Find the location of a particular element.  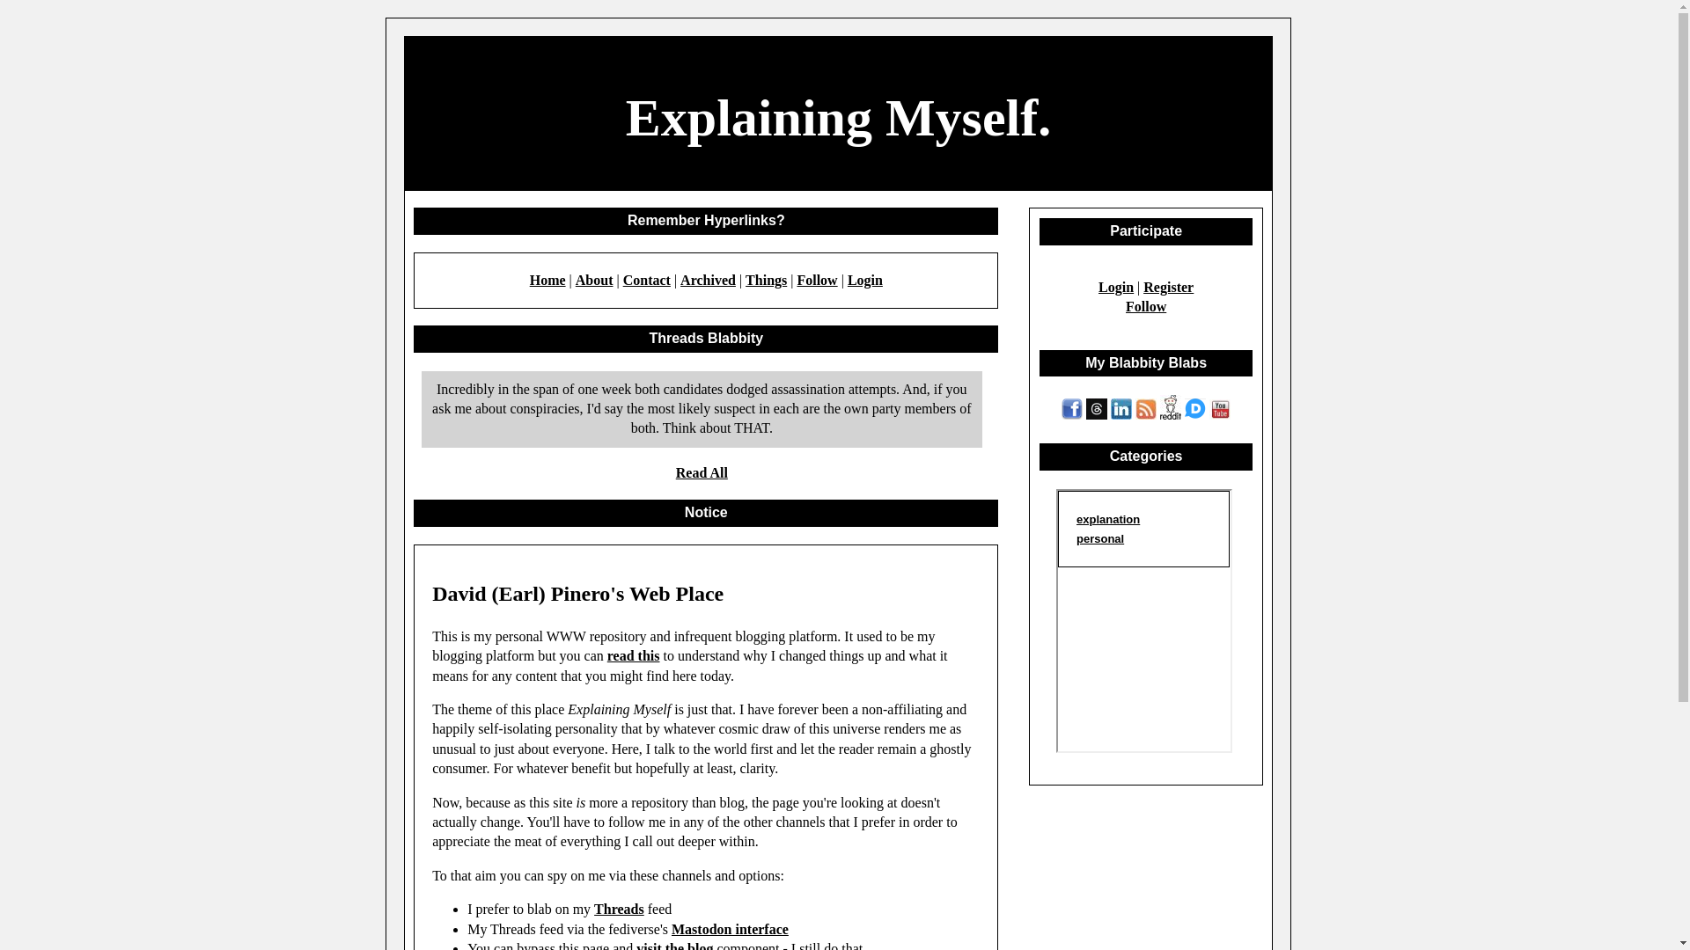

Mastodon interface is located at coordinates (730, 929).